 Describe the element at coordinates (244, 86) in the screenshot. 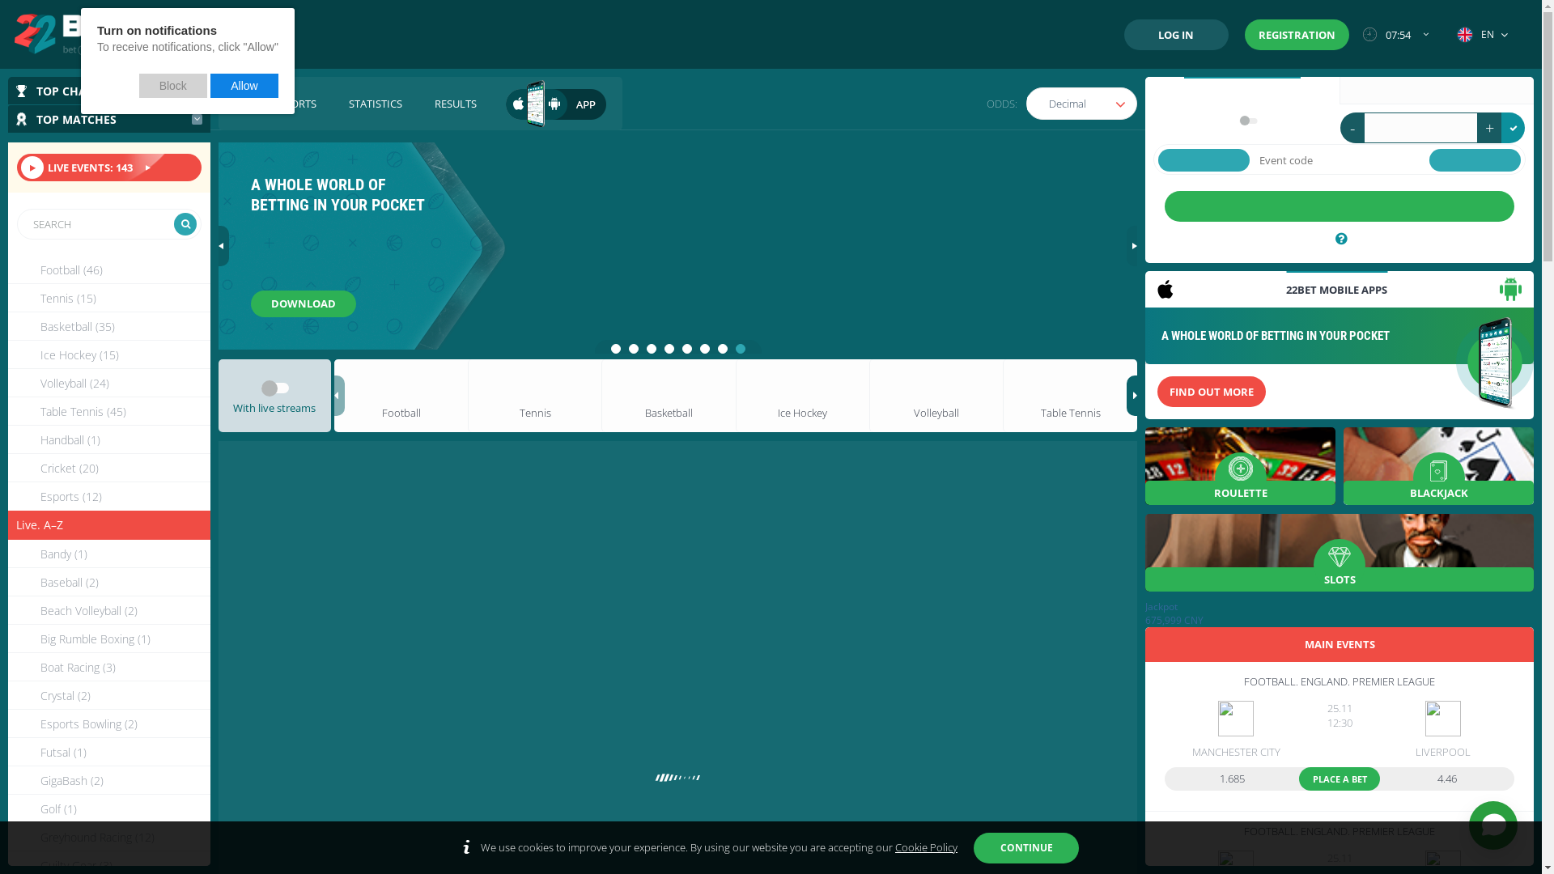

I see `Allow` at that location.